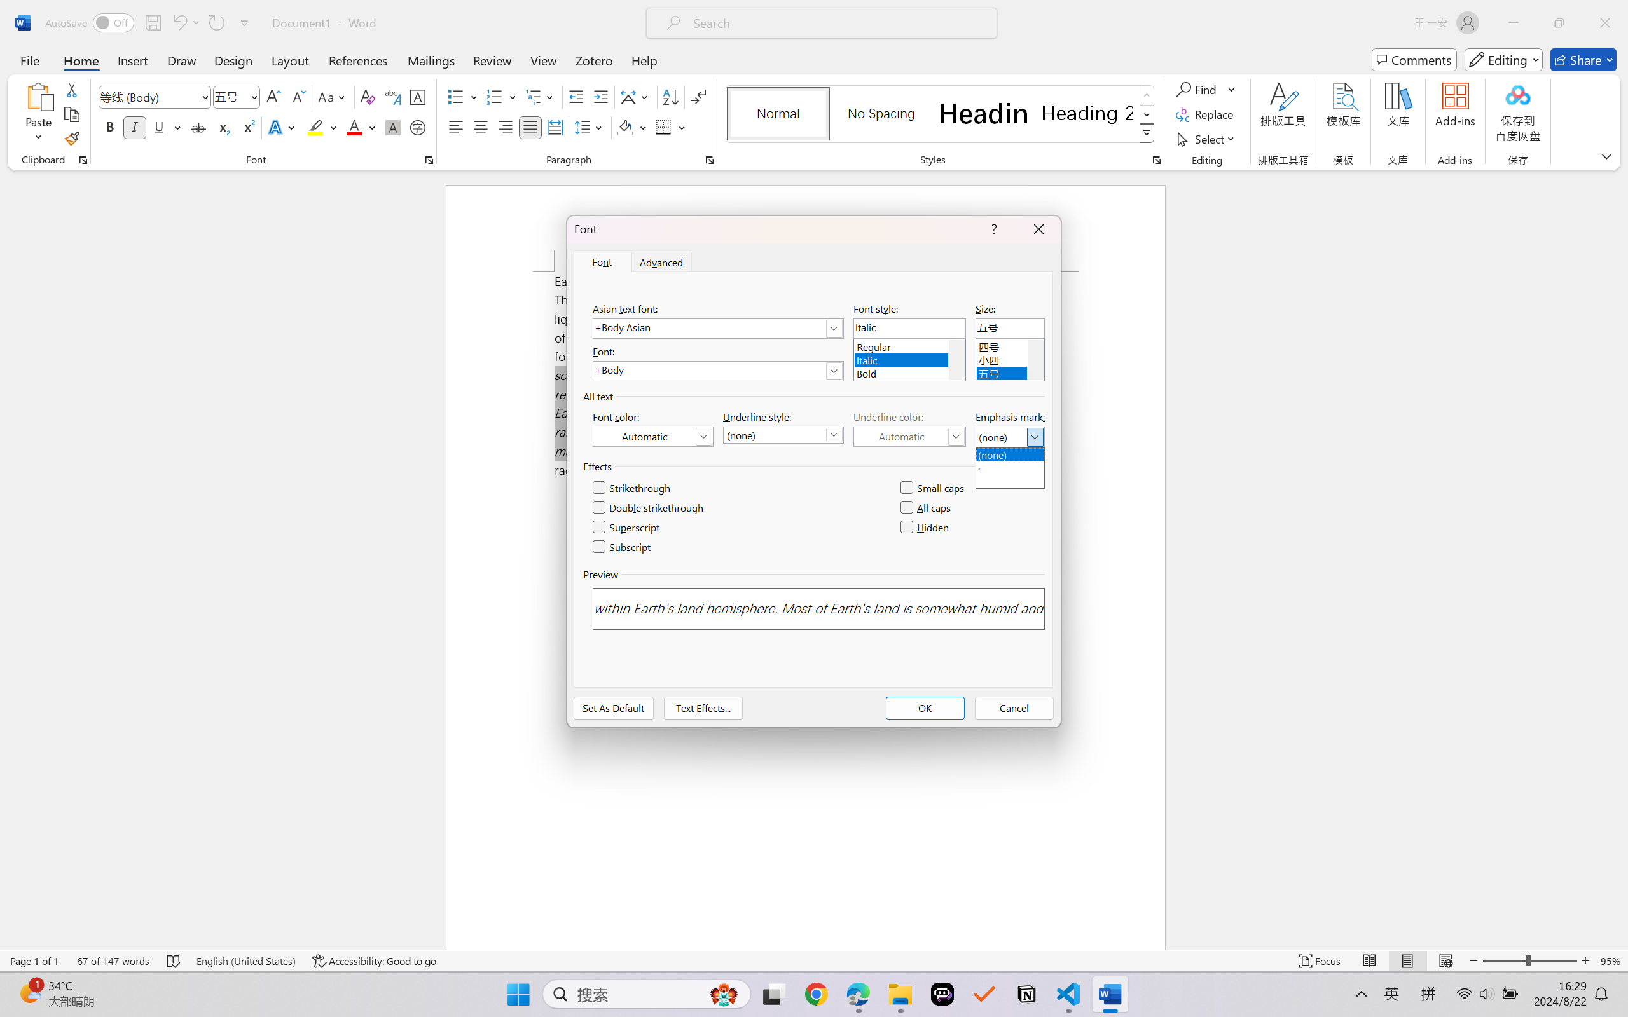 This screenshot has width=1628, height=1017. What do you see at coordinates (418, 97) in the screenshot?
I see `Character Border` at bounding box center [418, 97].